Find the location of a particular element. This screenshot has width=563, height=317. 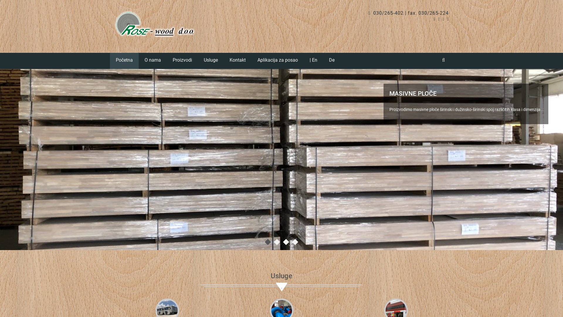

Google Plus is located at coordinates (443, 19).